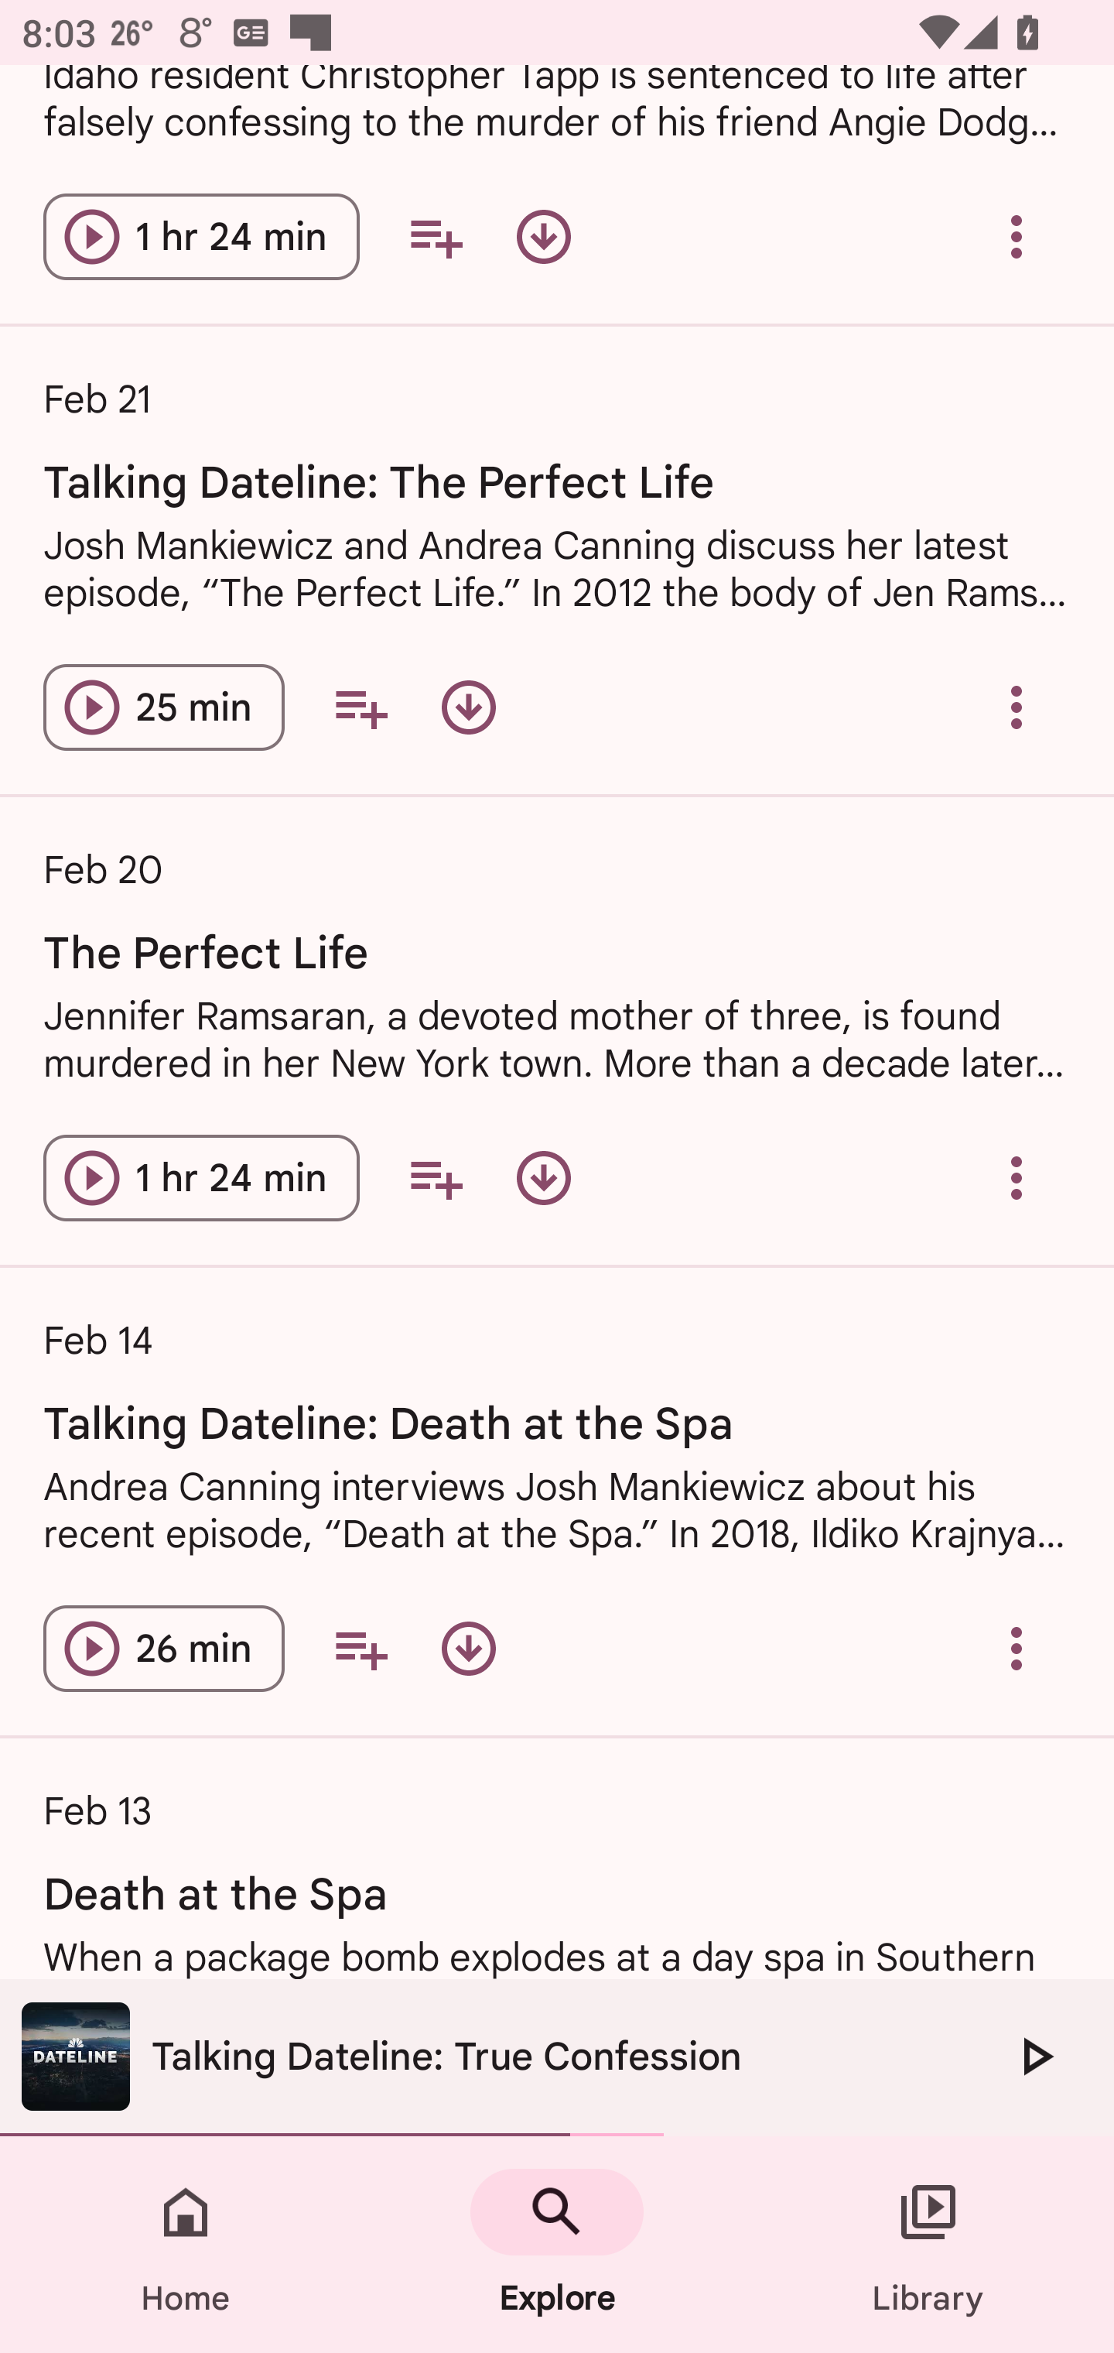  What do you see at coordinates (544, 236) in the screenshot?
I see `Download episode` at bounding box center [544, 236].